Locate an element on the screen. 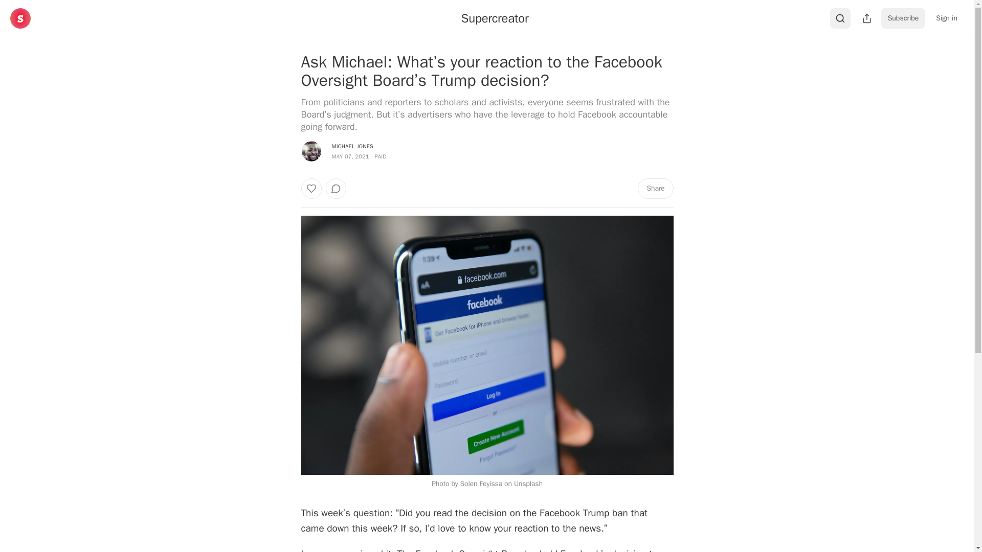  Share is located at coordinates (655, 188).